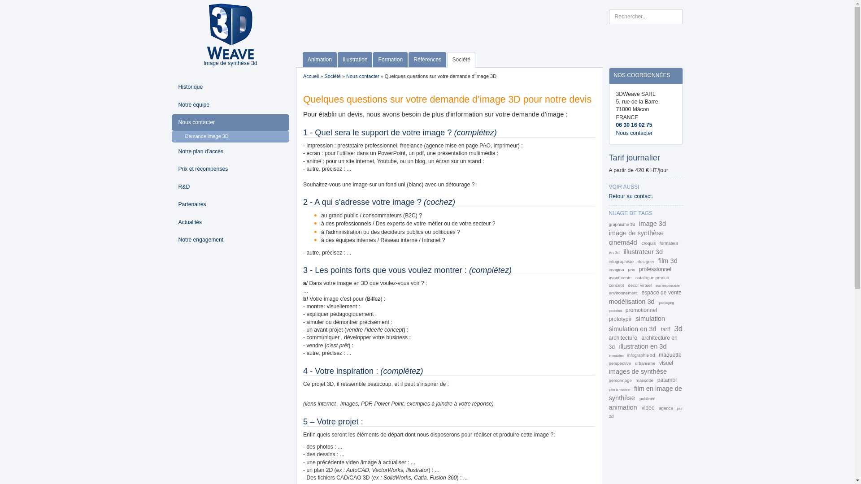 This screenshot has height=484, width=861. What do you see at coordinates (390, 60) in the screenshot?
I see `Formation` at bounding box center [390, 60].